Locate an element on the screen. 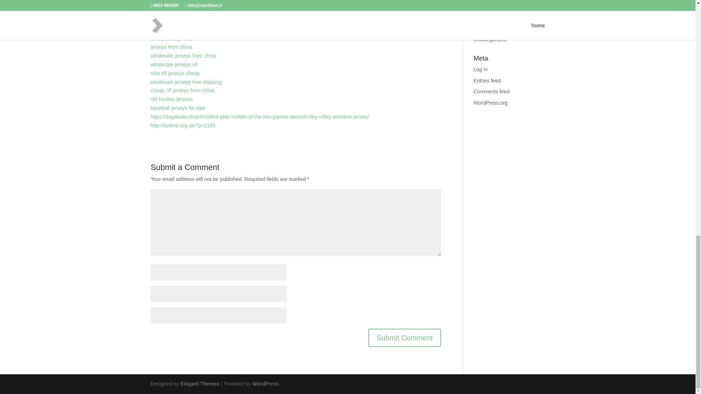  nhl hockey jerseys is located at coordinates (171, 99).